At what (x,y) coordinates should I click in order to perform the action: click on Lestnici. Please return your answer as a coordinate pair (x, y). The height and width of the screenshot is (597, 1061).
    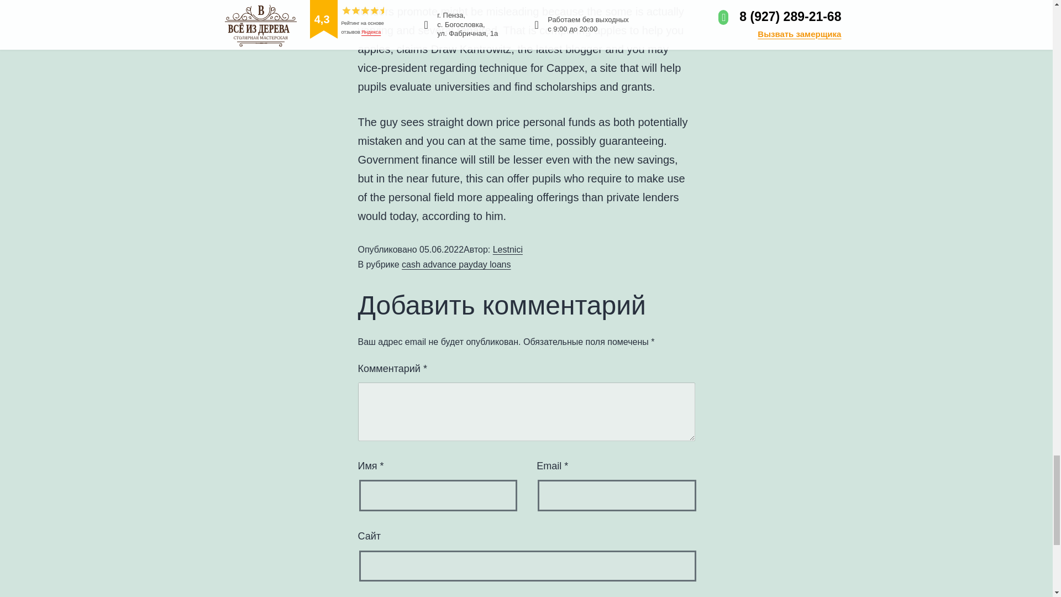
    Looking at the image, I should click on (508, 249).